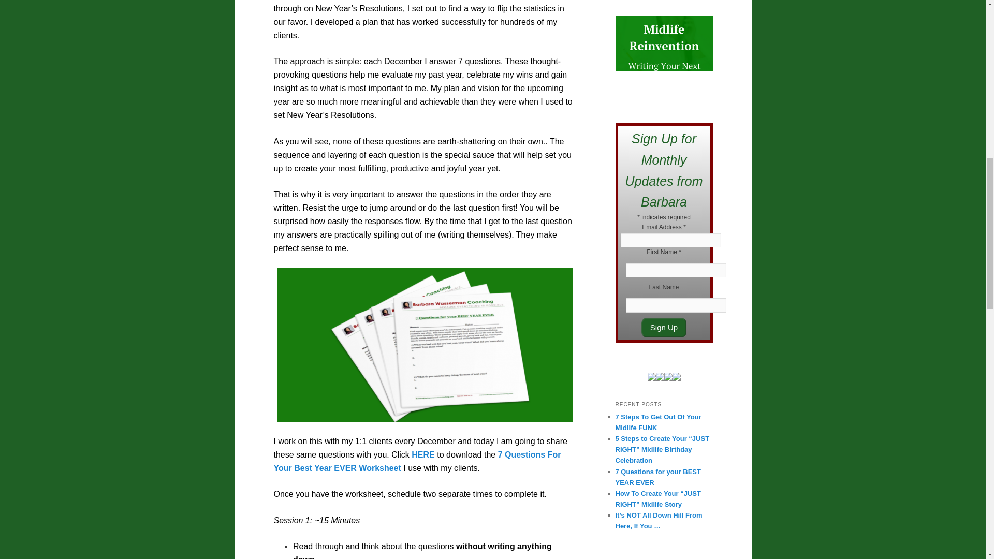 The height and width of the screenshot is (559, 994). What do you see at coordinates (417, 461) in the screenshot?
I see `7 Questions For Your Best Year EVER Worksheet` at bounding box center [417, 461].